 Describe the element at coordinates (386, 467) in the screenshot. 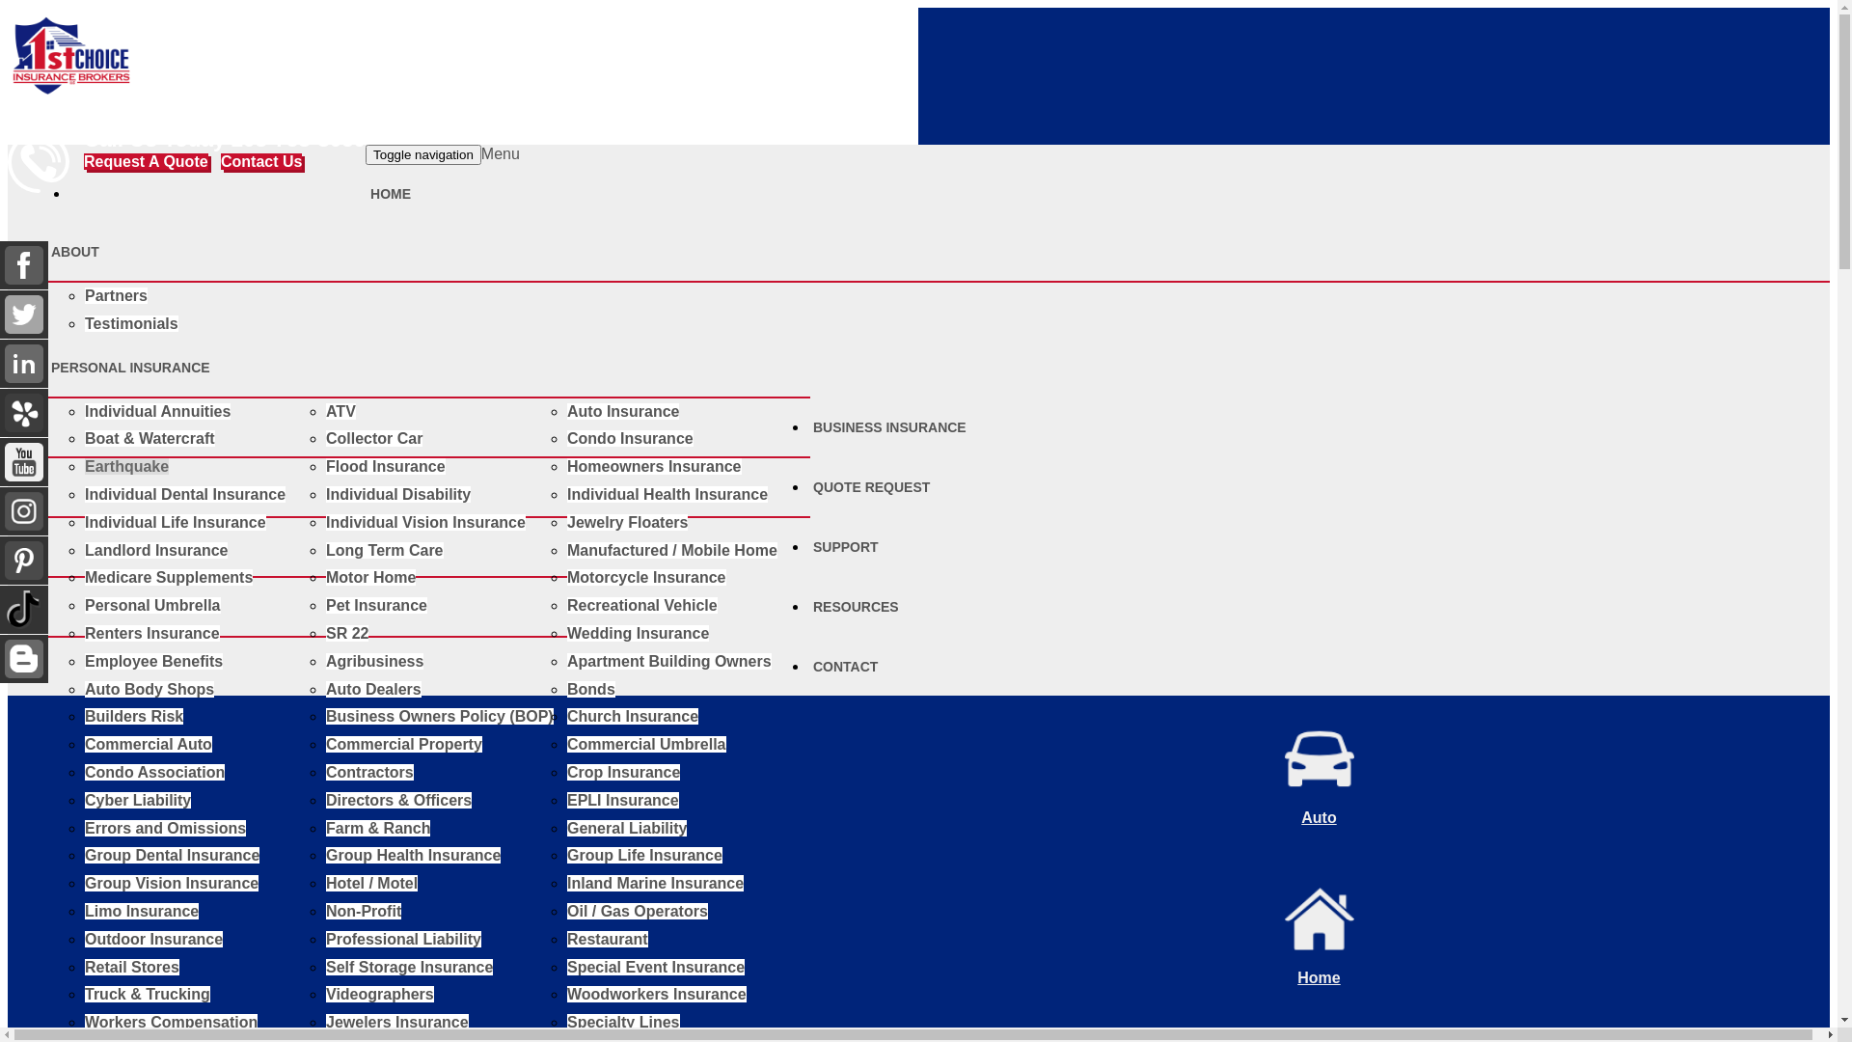

I see `Flood Insurance` at that location.